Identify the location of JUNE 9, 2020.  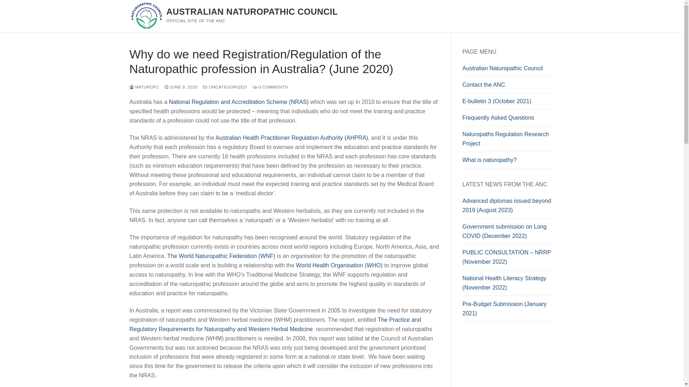
(181, 87).